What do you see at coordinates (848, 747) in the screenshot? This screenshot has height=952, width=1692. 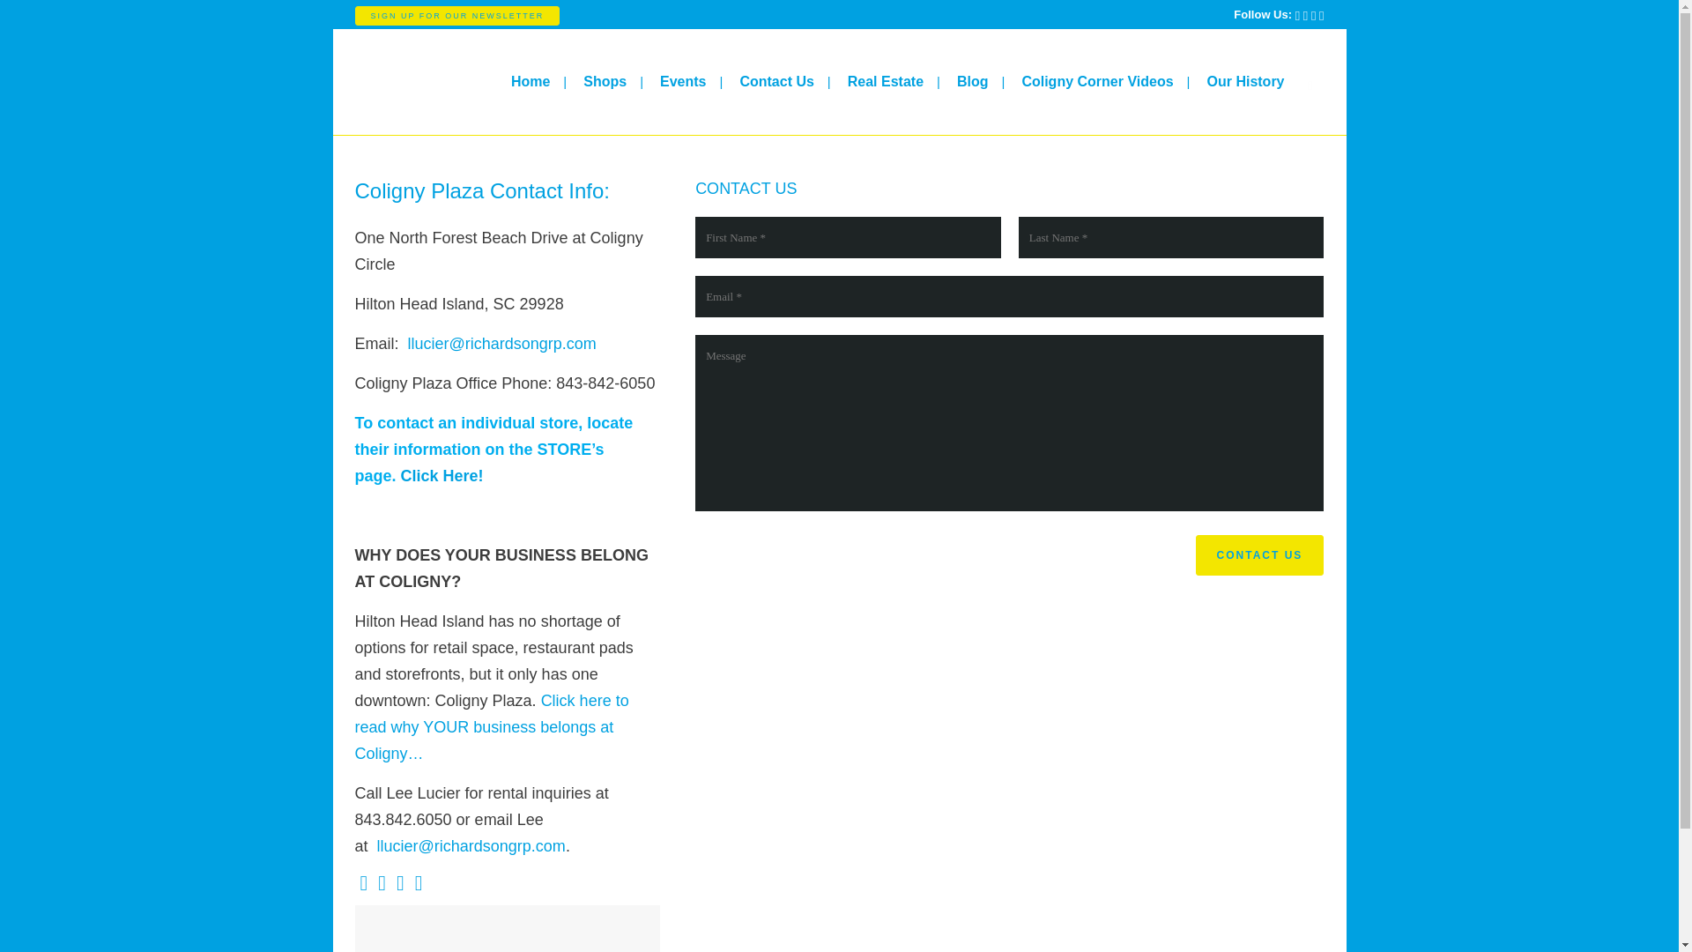 I see `Contact Us` at bounding box center [848, 747].